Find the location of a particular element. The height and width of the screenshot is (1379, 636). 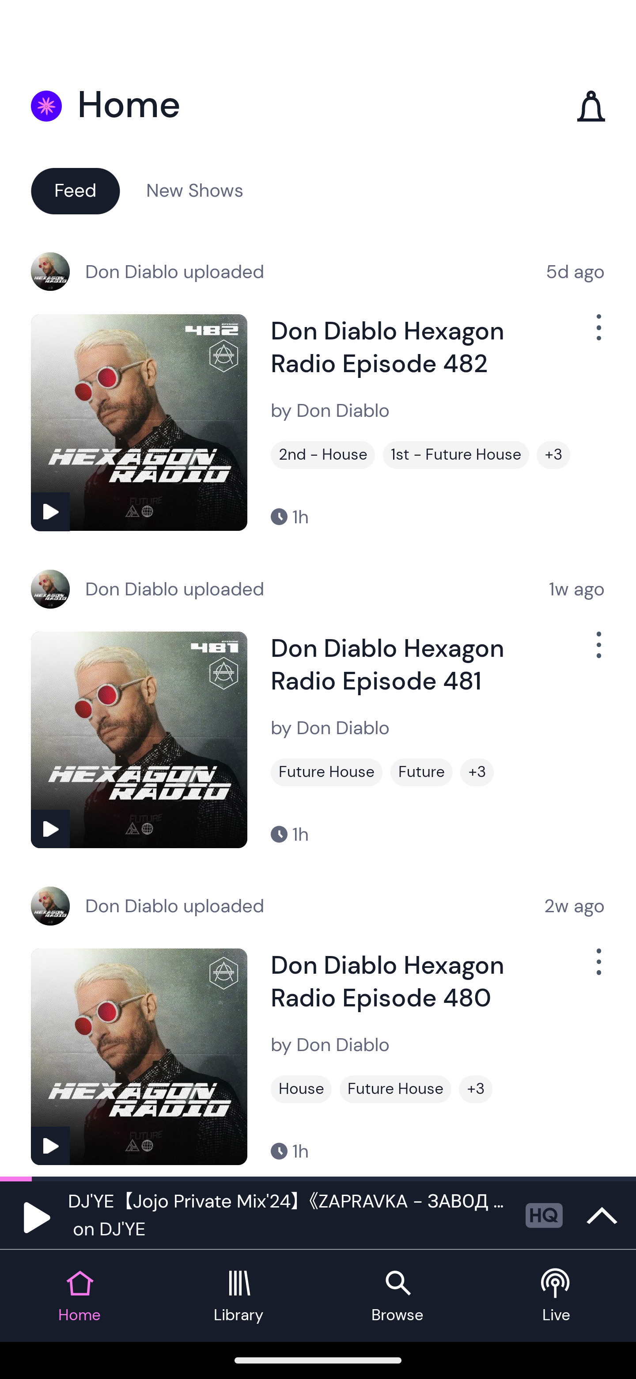

Show Options Menu Button is located at coordinates (597, 334).